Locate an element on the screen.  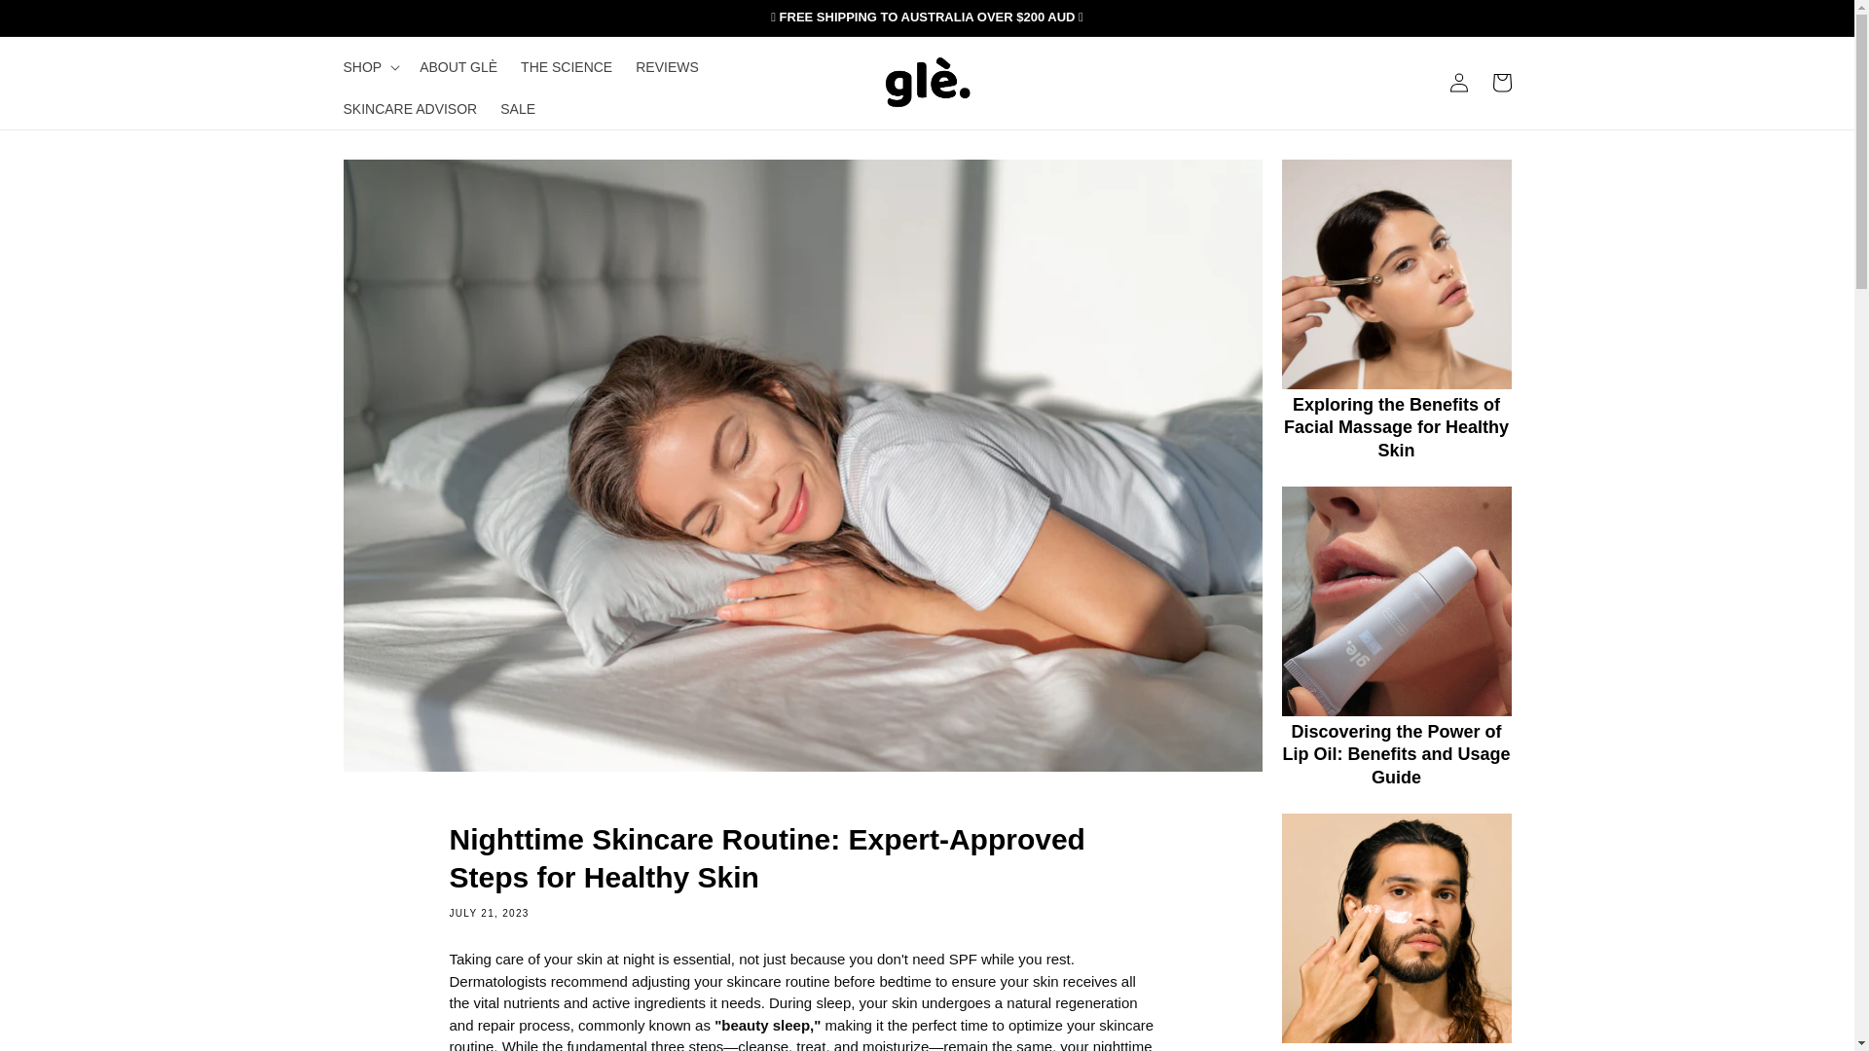
Log in is located at coordinates (1458, 82).